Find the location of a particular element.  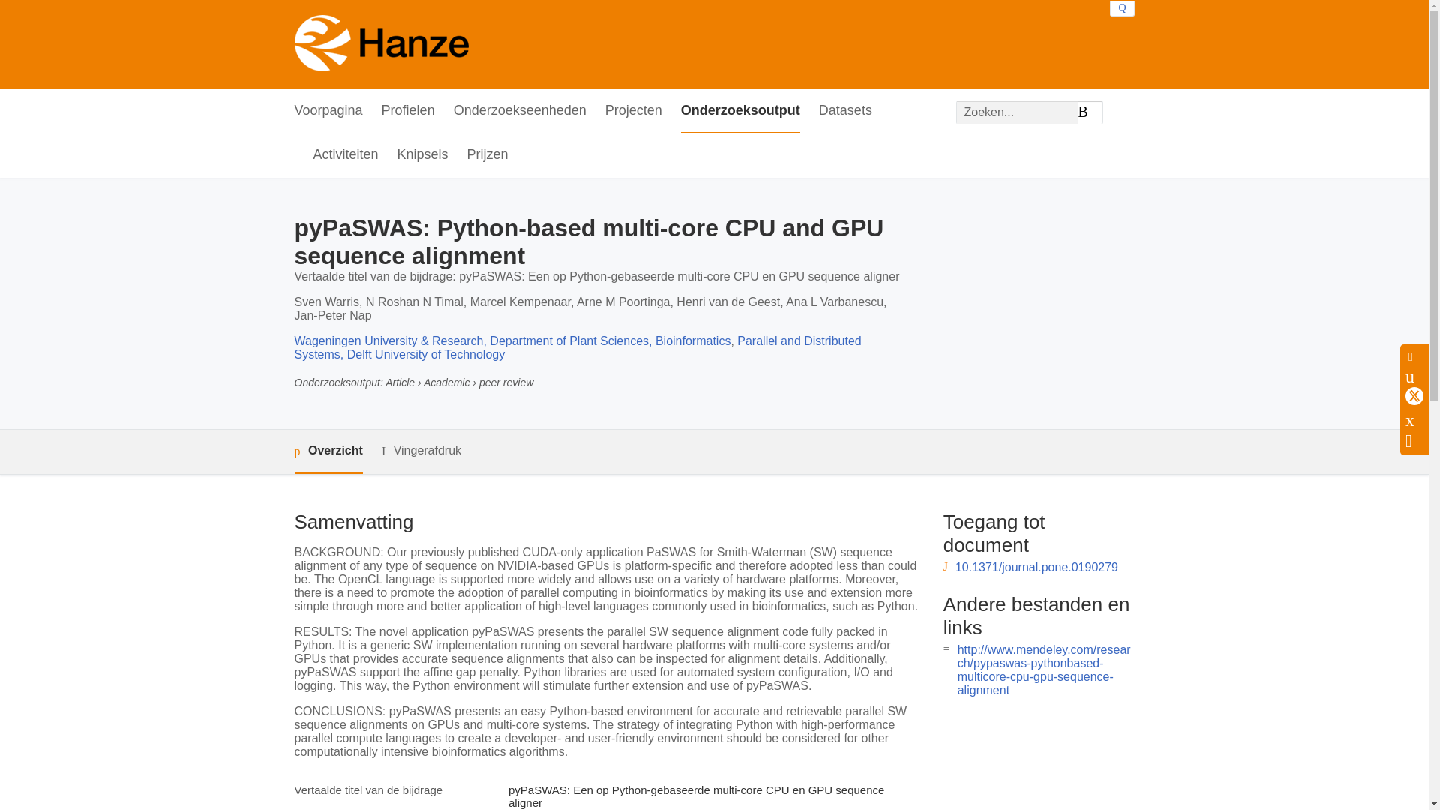

Prijzen is located at coordinates (487, 155).